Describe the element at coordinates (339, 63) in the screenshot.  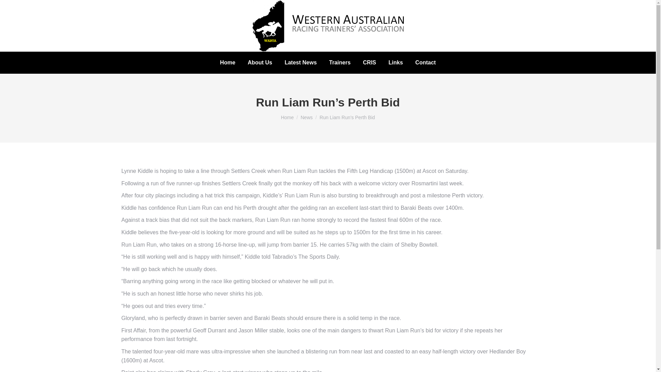
I see `Trainers` at that location.